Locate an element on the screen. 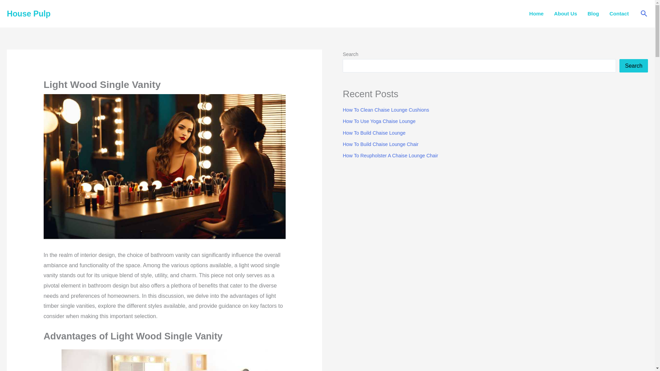  How To Build Chaise Lounge is located at coordinates (374, 133).